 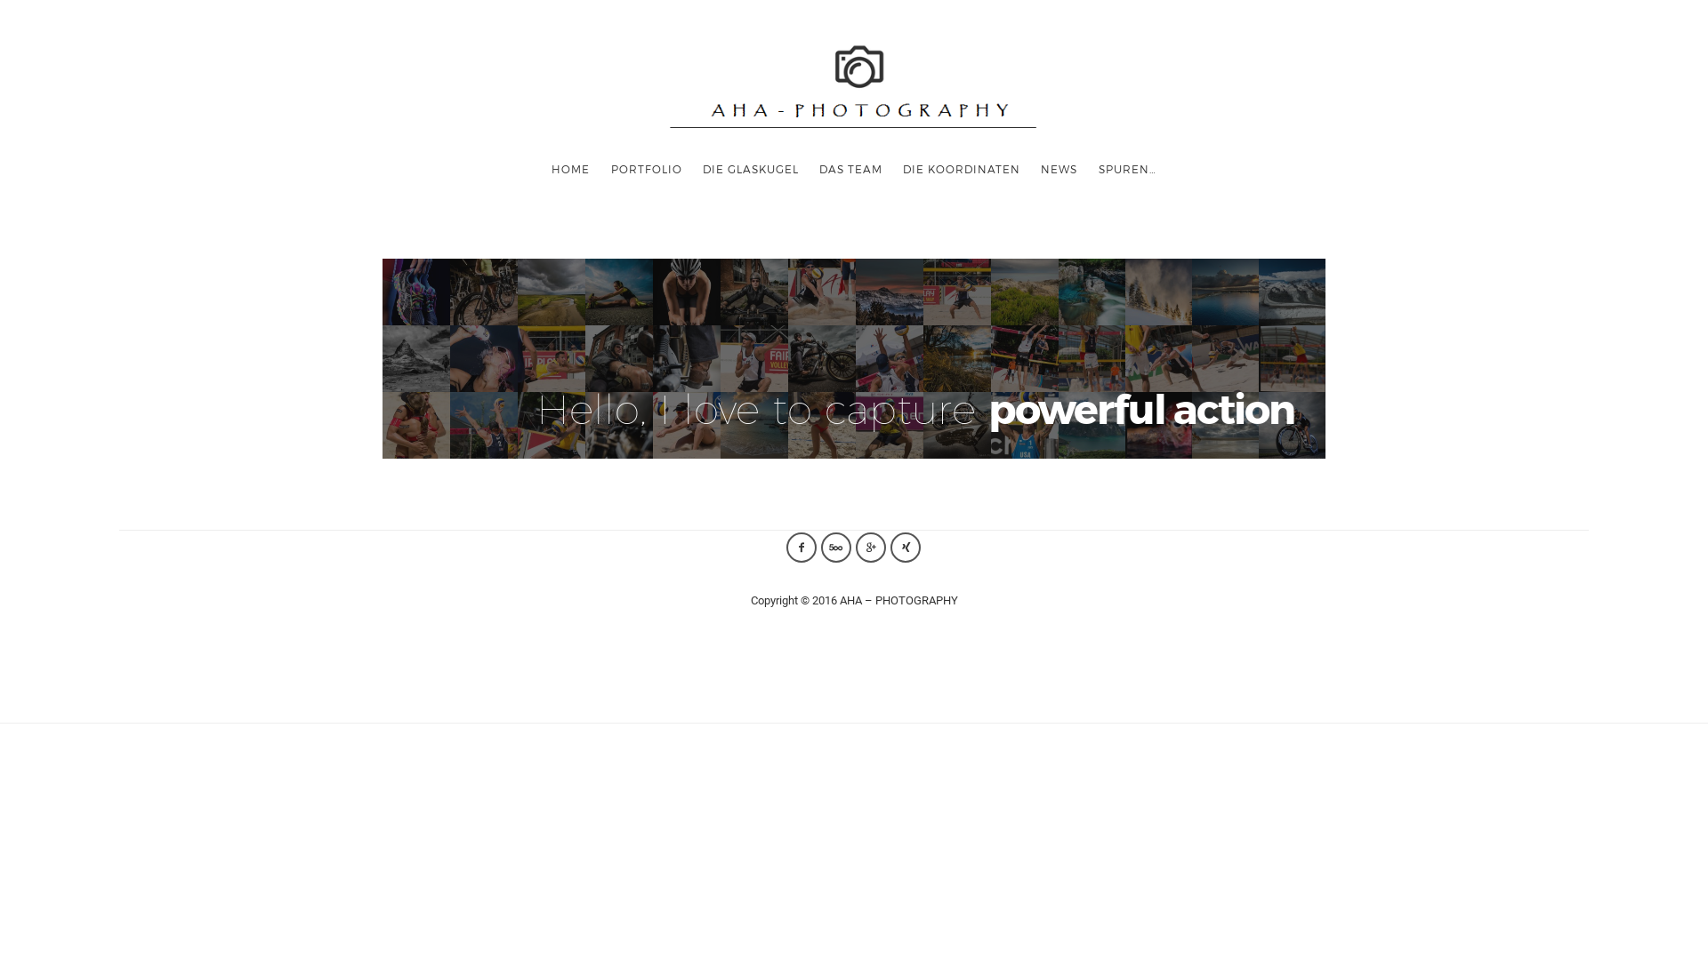 What do you see at coordinates (751, 169) in the screenshot?
I see `DIE GLASKUGEL` at bounding box center [751, 169].